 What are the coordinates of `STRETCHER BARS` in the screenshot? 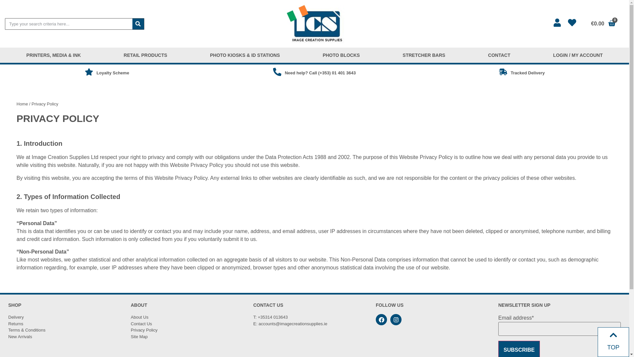 It's located at (424, 55).